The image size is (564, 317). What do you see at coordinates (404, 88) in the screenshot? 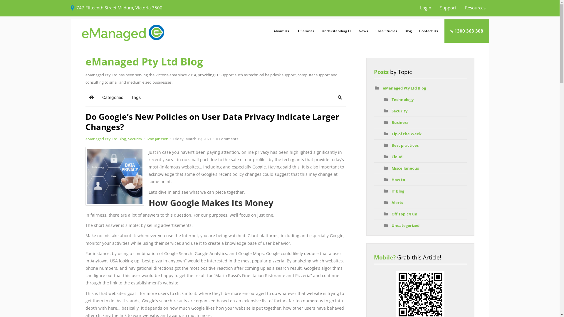
I see `eManaged Pty Ltd Blog` at bounding box center [404, 88].